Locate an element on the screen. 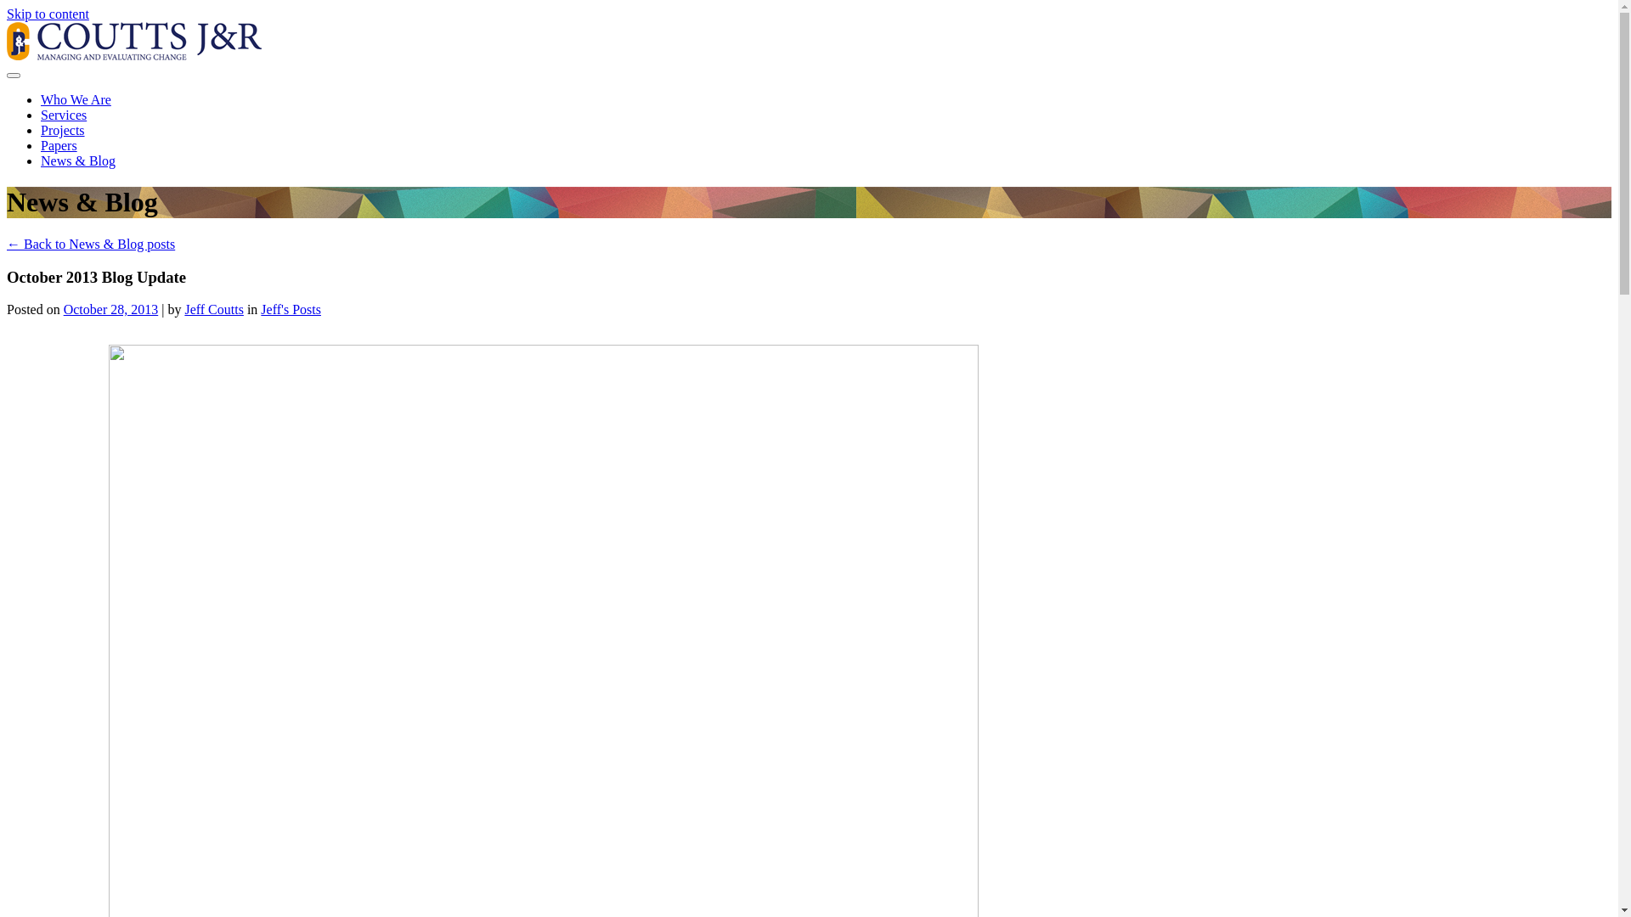 The height and width of the screenshot is (917, 1631). Jeff's Posts is located at coordinates (291, 309).